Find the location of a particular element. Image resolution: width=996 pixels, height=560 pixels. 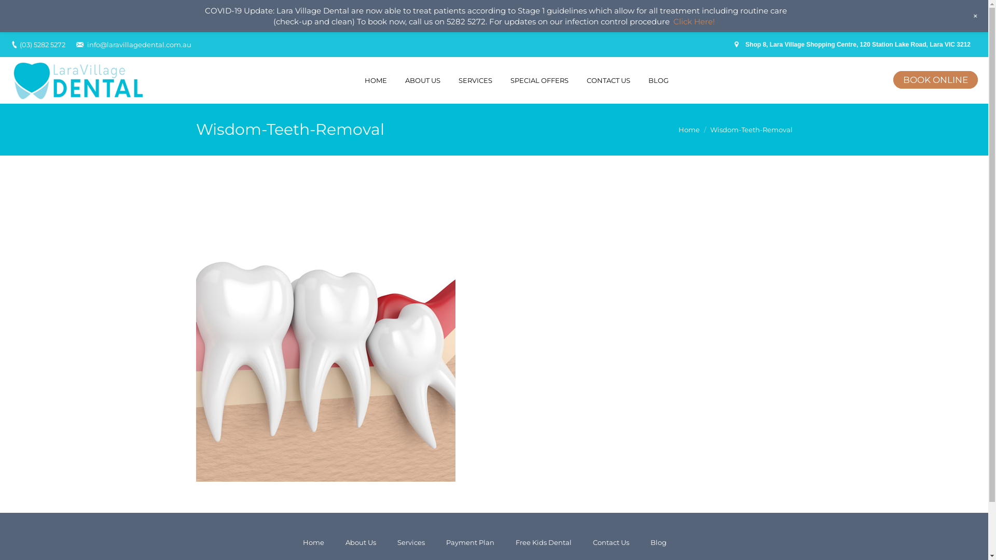

(03) 5282 5272 is located at coordinates (43, 45).